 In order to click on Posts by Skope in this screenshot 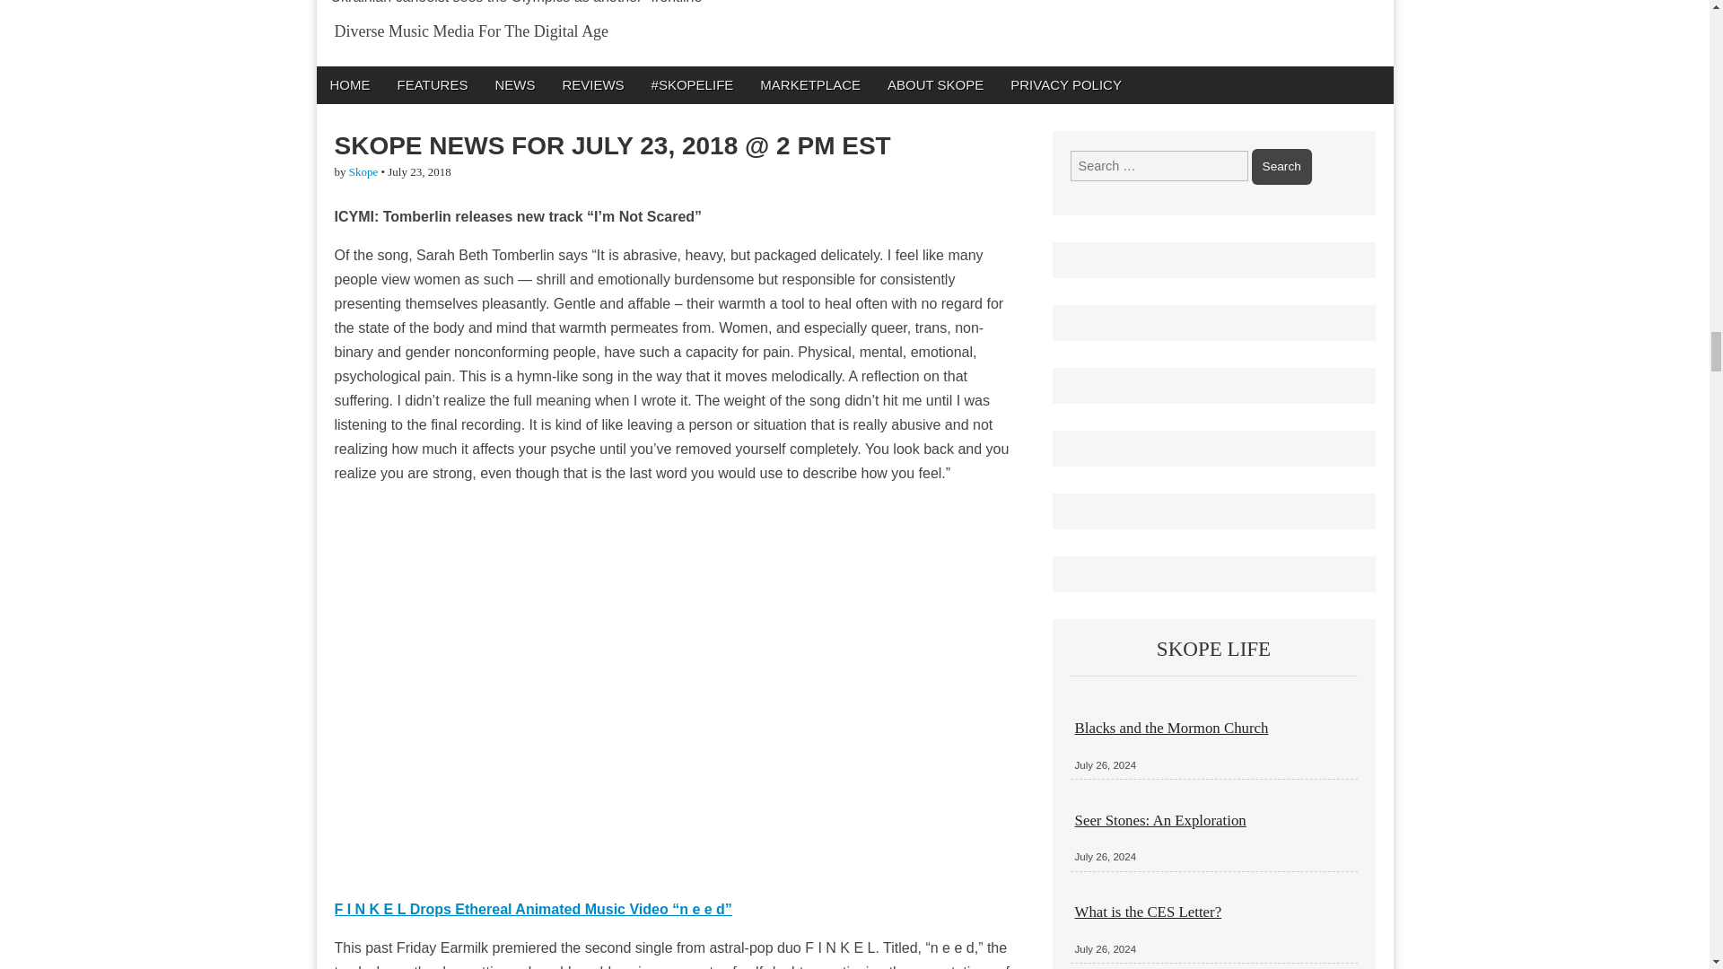, I will do `click(364, 170)`.